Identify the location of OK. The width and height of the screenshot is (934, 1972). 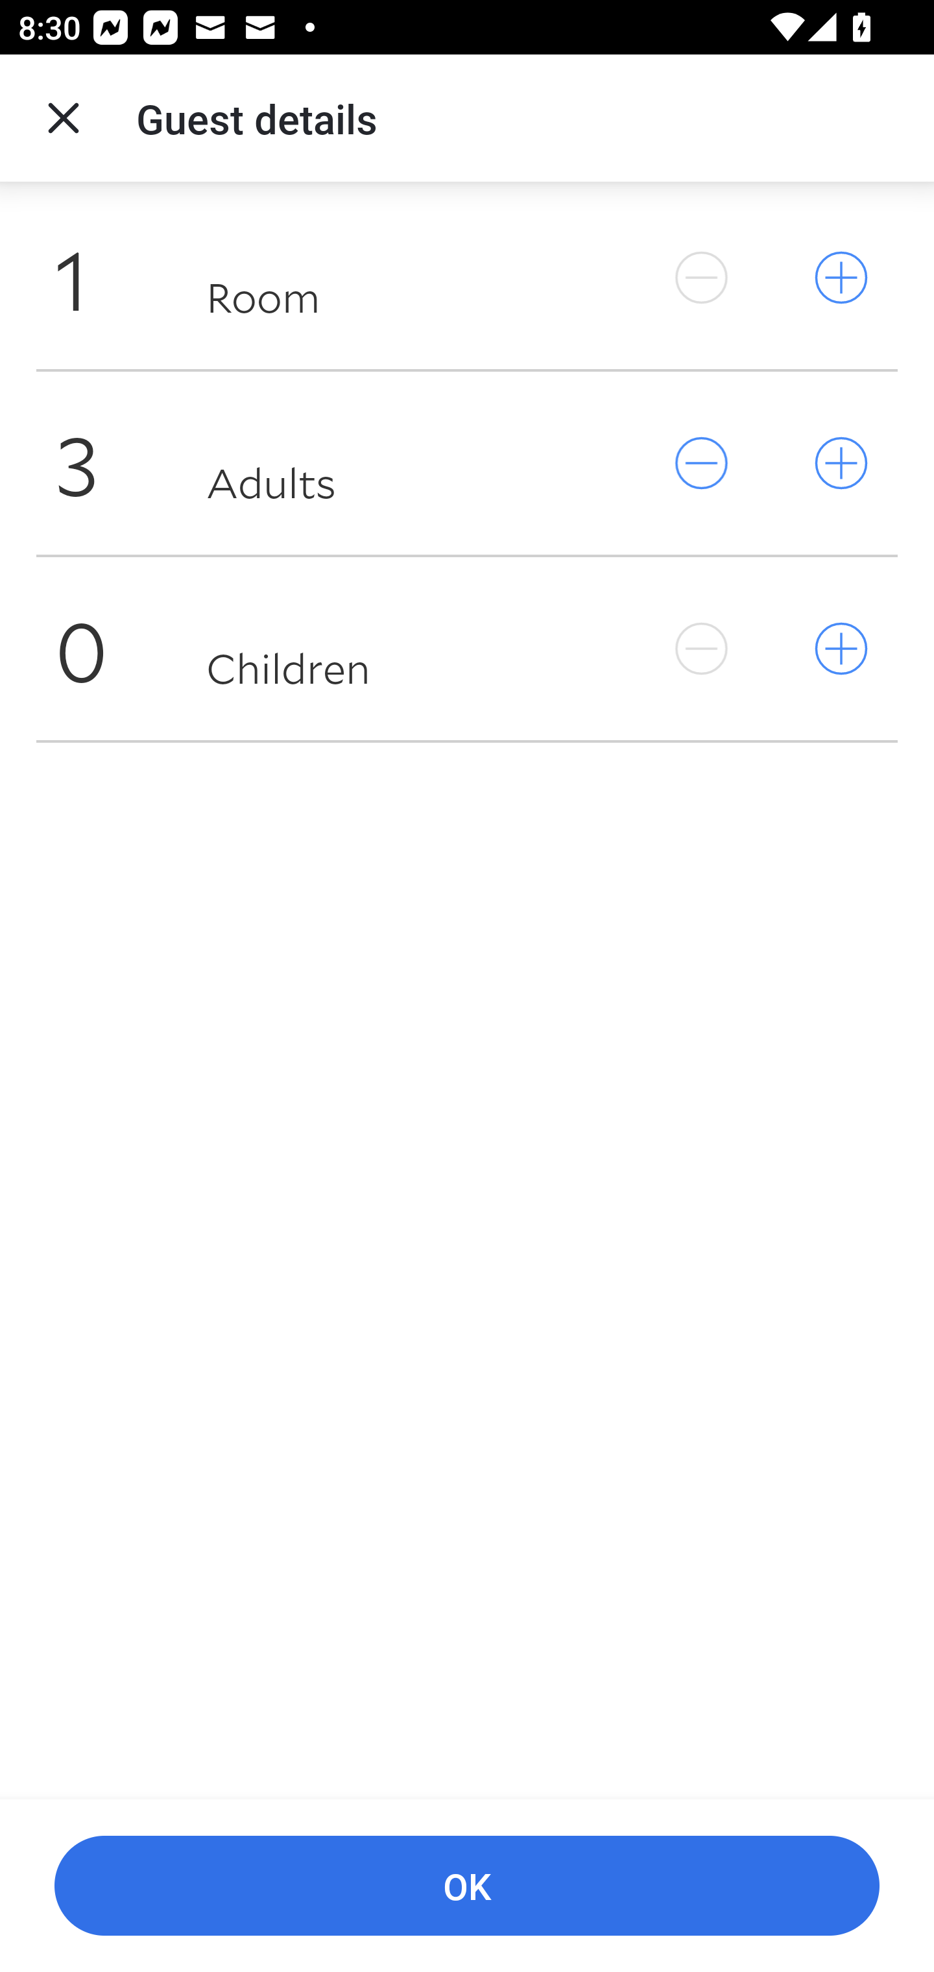
(467, 1886).